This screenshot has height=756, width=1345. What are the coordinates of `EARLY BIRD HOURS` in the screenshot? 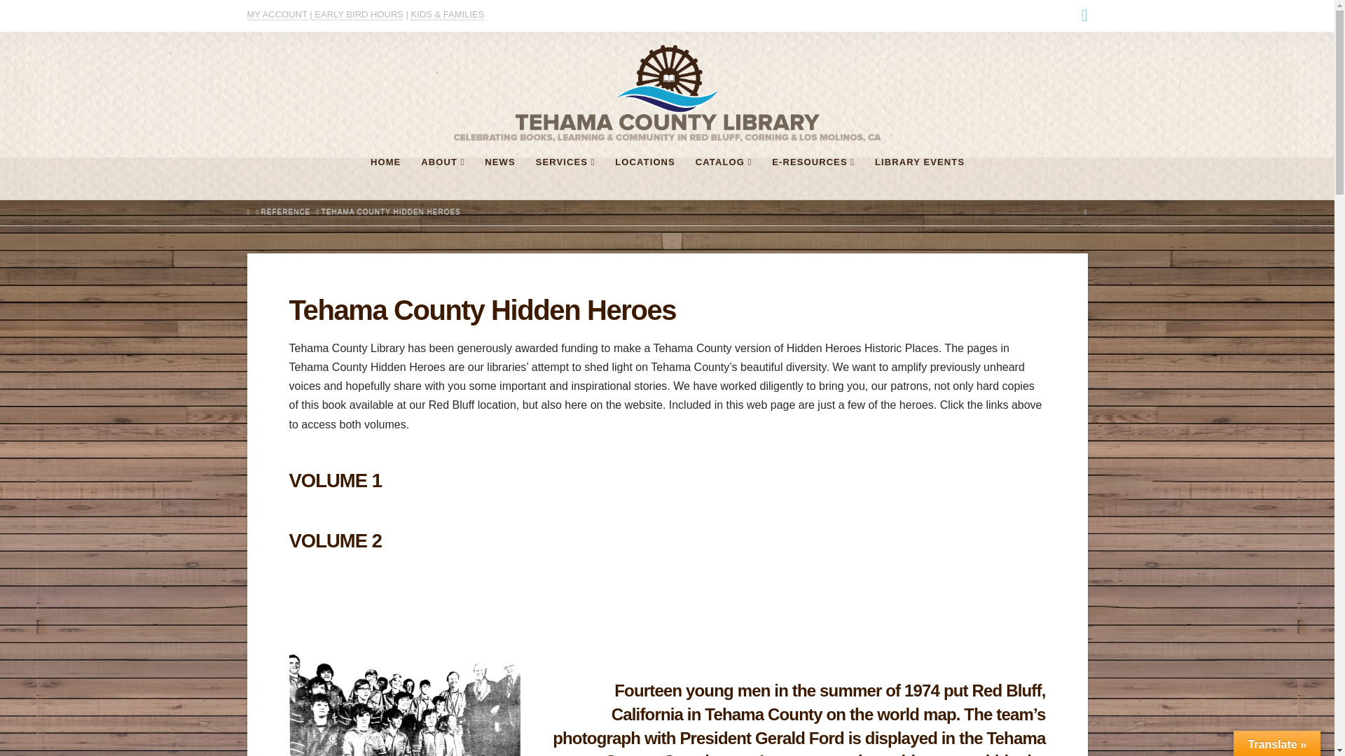 It's located at (357, 14).